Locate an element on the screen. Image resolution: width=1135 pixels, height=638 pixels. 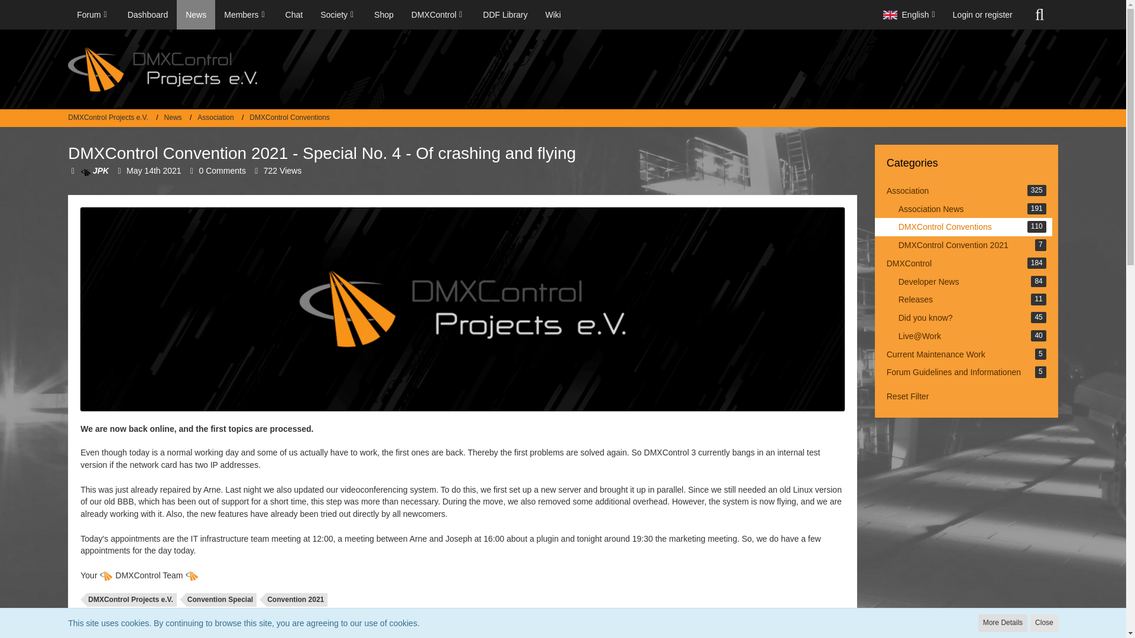
Login or register is located at coordinates (982, 14).